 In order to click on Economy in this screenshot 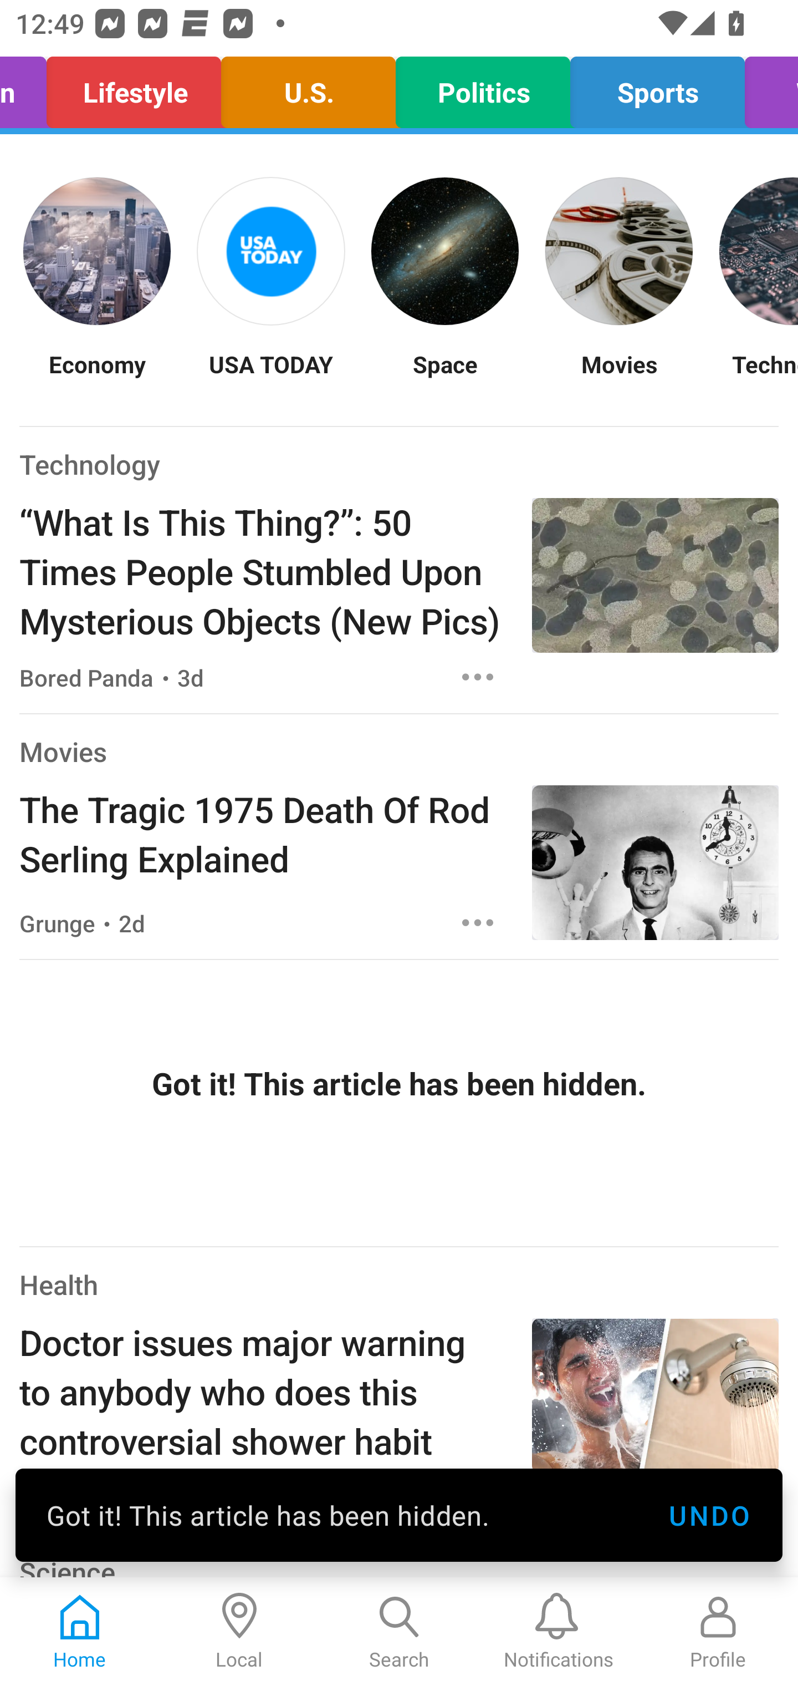, I will do `click(96, 377)`.